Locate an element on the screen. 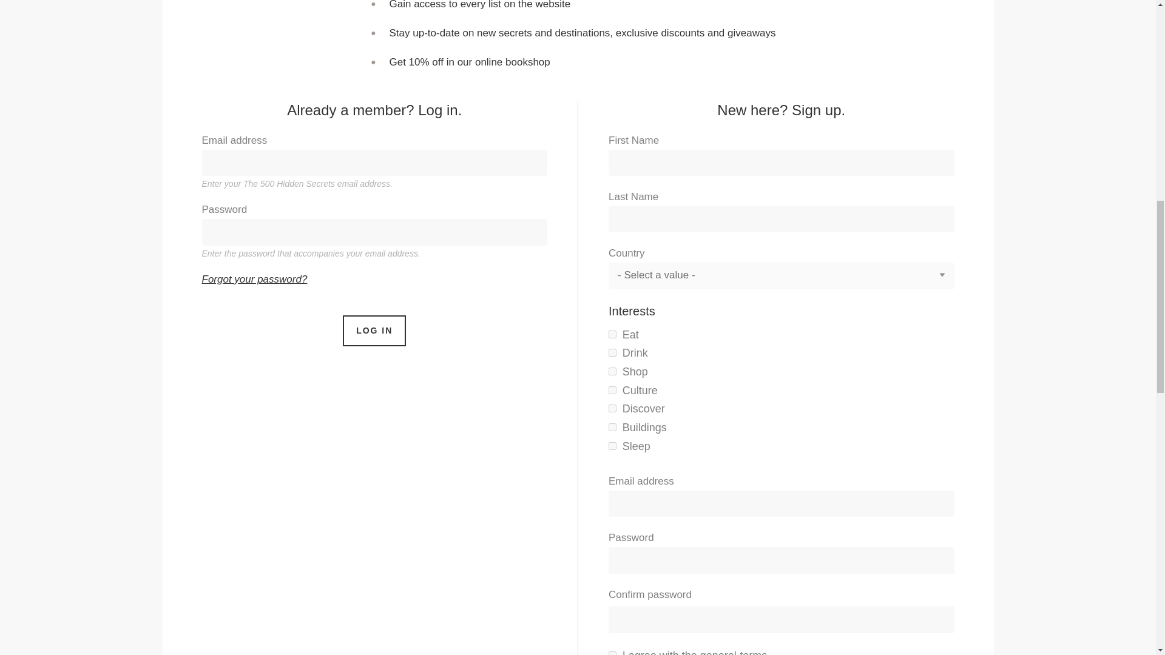 The width and height of the screenshot is (1165, 655). terms is located at coordinates (753, 653).